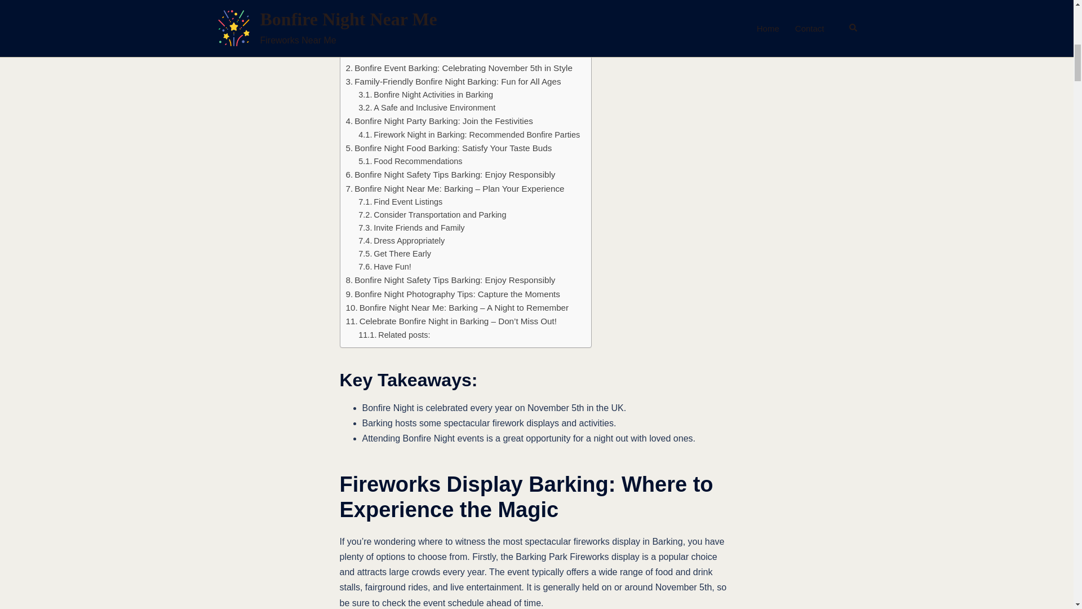 This screenshot has width=1082, height=609. What do you see at coordinates (425, 95) in the screenshot?
I see `Bonfire Night Activities in Barking` at bounding box center [425, 95].